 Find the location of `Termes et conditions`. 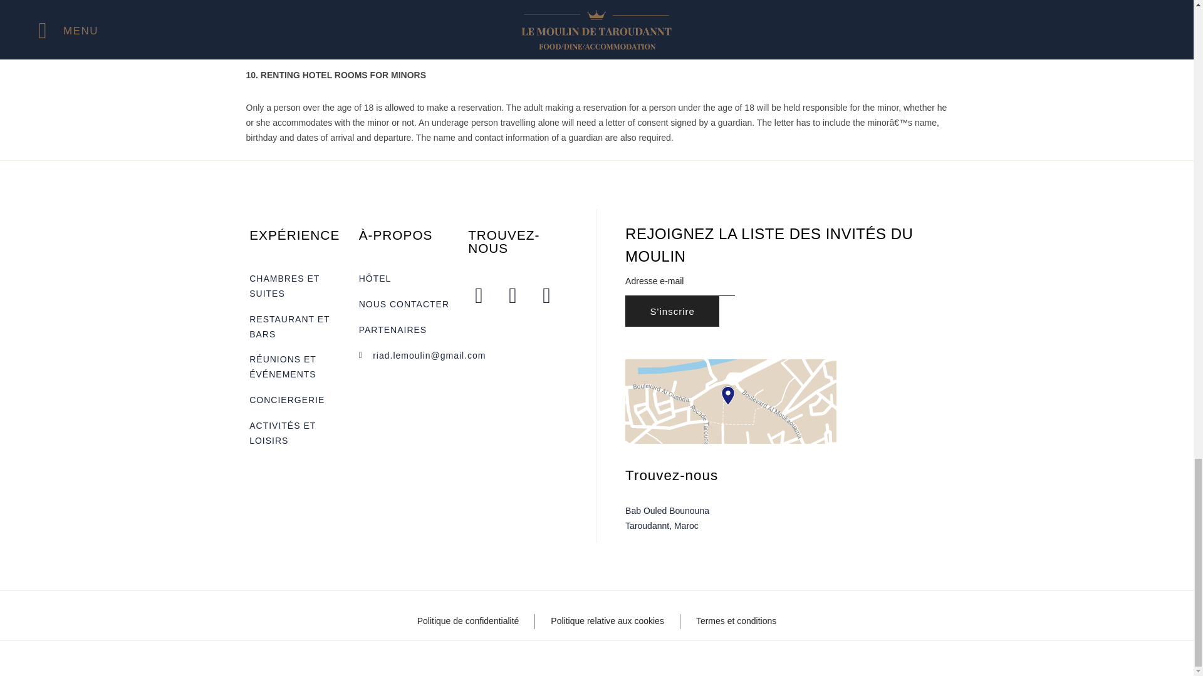

Termes et conditions is located at coordinates (736, 621).